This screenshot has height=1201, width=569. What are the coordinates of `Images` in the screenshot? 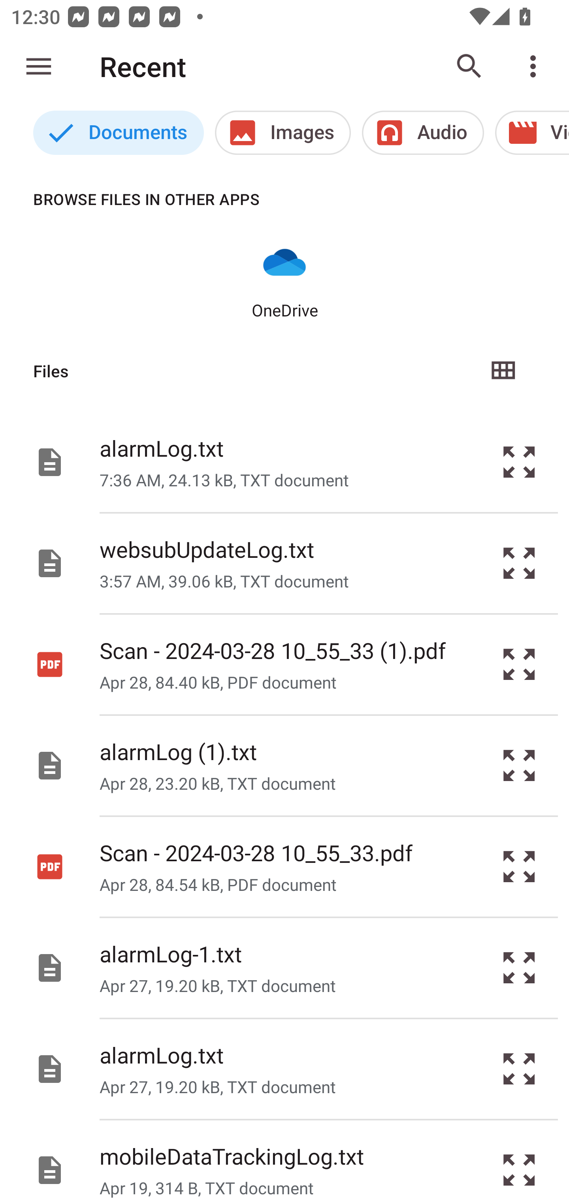 It's located at (283, 133).